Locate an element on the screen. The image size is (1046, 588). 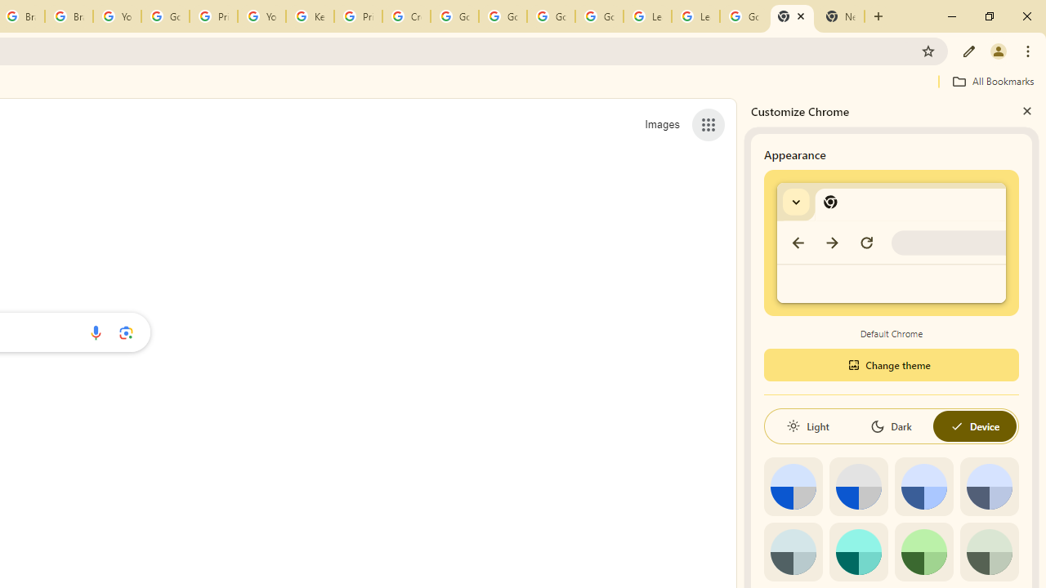
Default color is located at coordinates (793, 487).